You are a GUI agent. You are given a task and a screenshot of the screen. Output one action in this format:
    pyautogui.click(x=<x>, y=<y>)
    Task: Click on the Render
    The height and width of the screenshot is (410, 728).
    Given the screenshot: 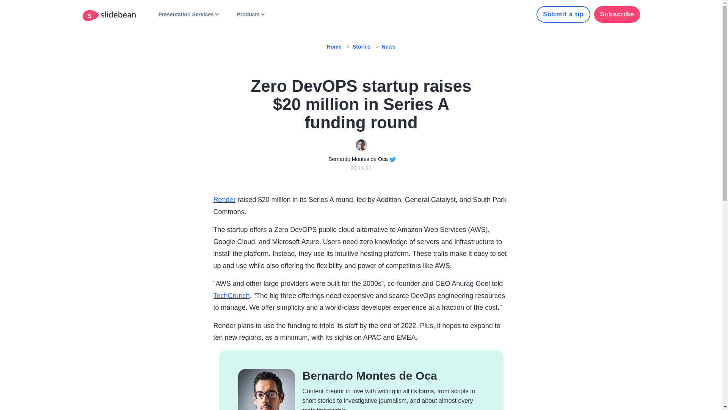 What is the action you would take?
    pyautogui.click(x=224, y=200)
    